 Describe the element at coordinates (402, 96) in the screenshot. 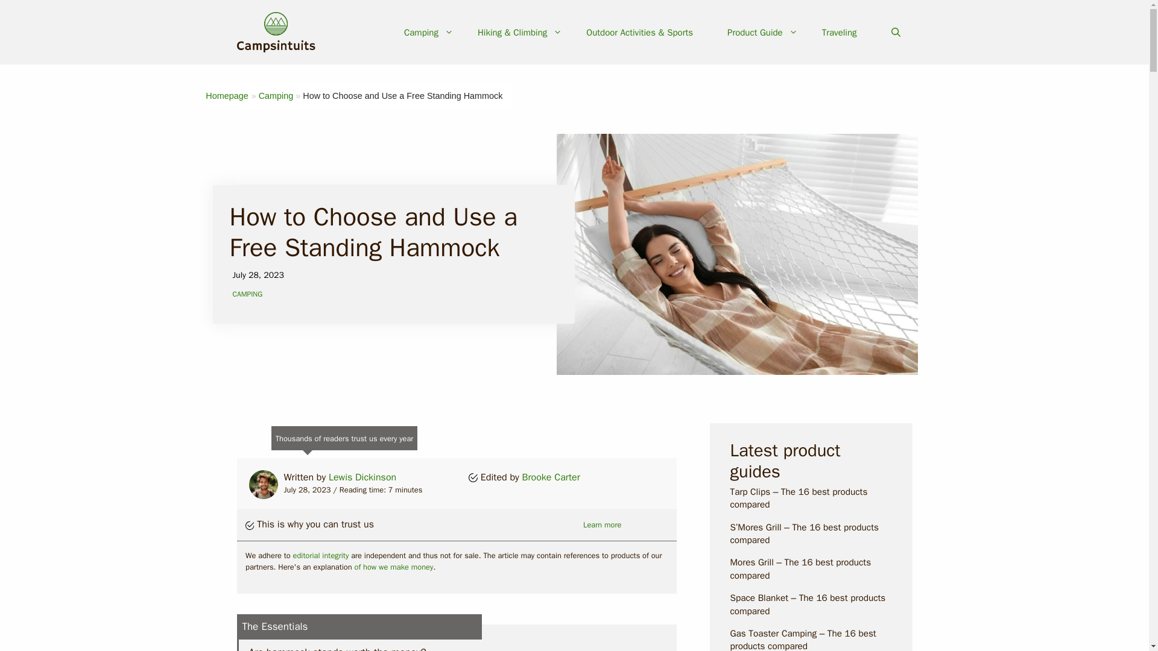

I see `How to Choose and Use a Free Standing Hammock` at that location.